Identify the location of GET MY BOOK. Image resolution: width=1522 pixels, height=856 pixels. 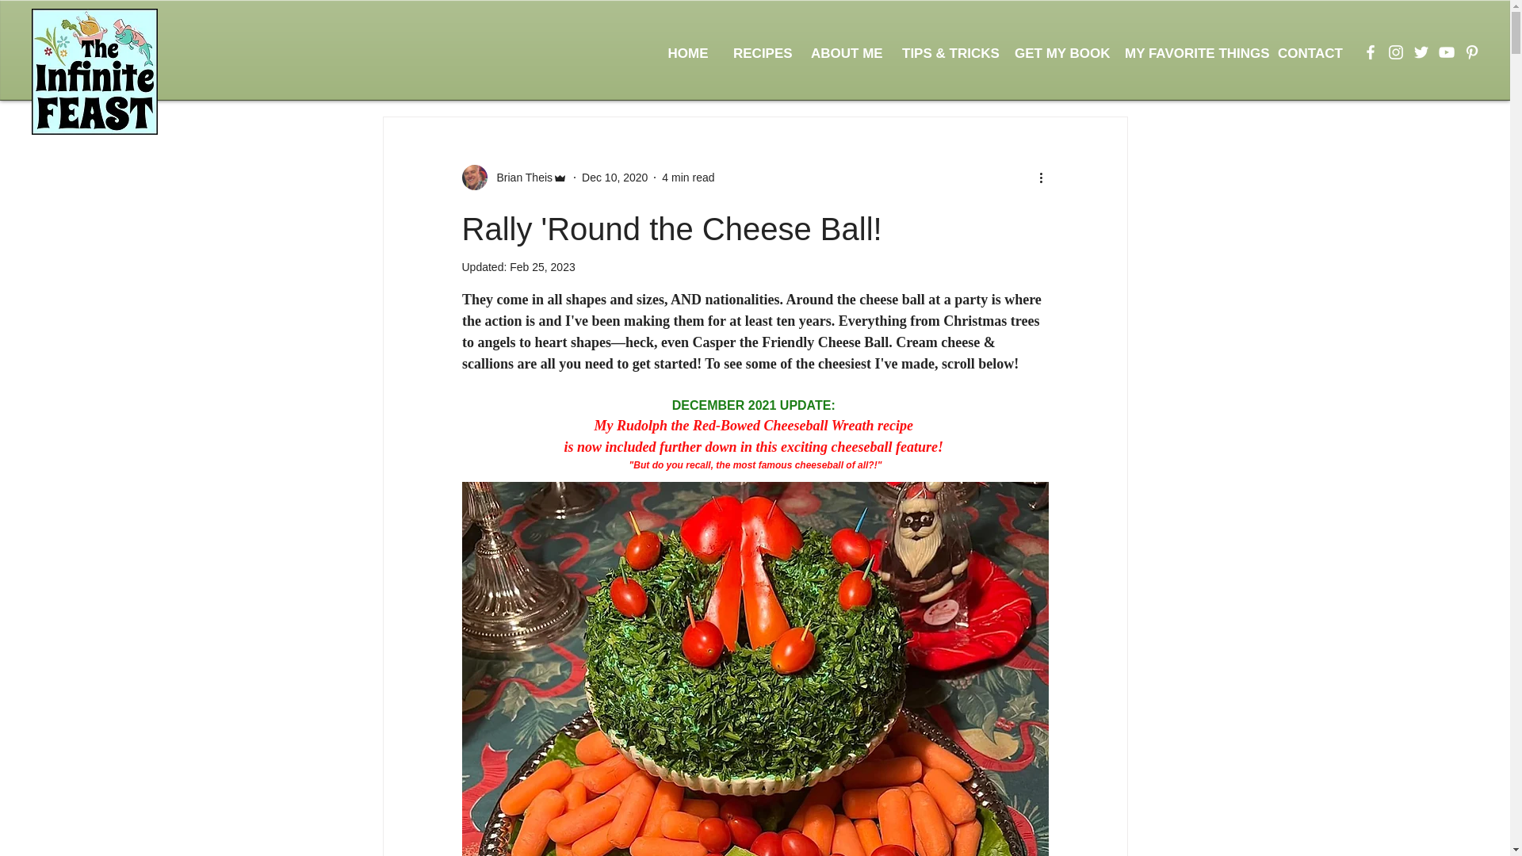
(1057, 54).